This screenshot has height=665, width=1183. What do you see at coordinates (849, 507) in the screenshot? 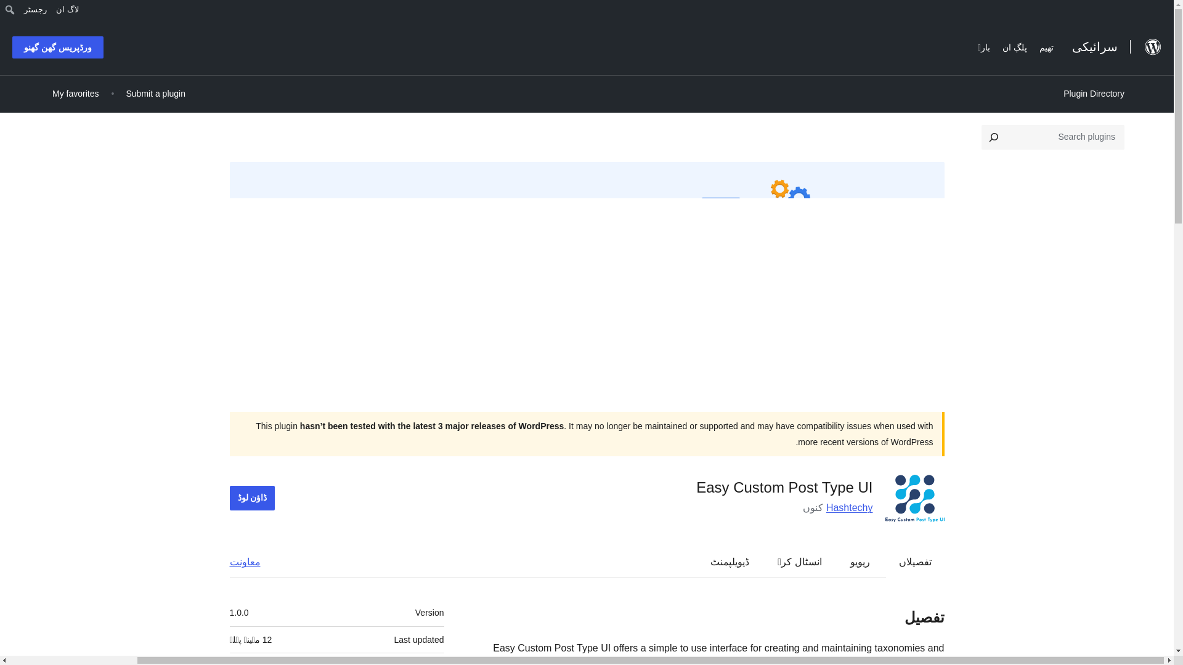
I see `Hashtechy` at bounding box center [849, 507].